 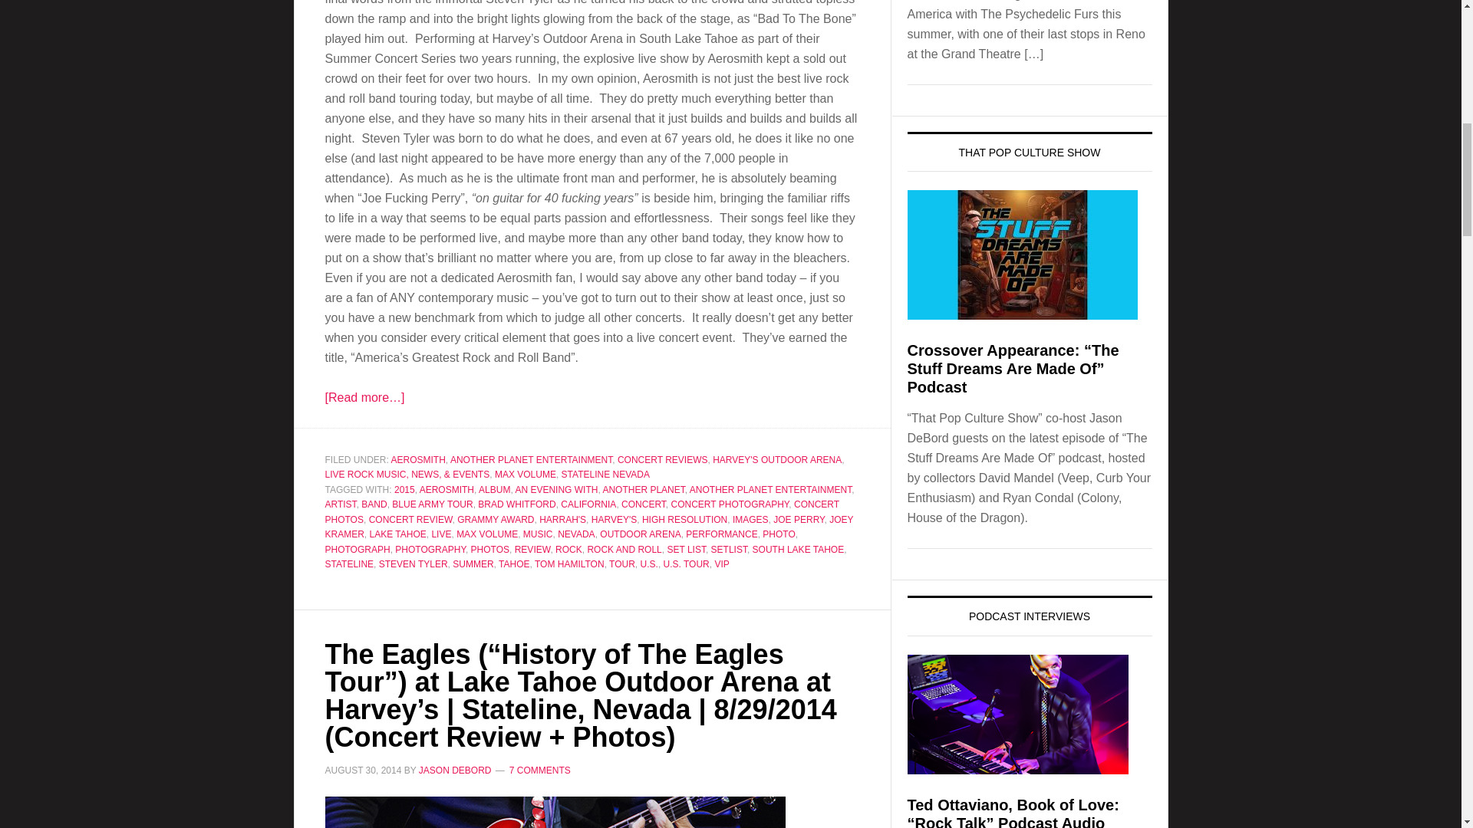 I want to click on MAX VOLUME, so click(x=526, y=475).